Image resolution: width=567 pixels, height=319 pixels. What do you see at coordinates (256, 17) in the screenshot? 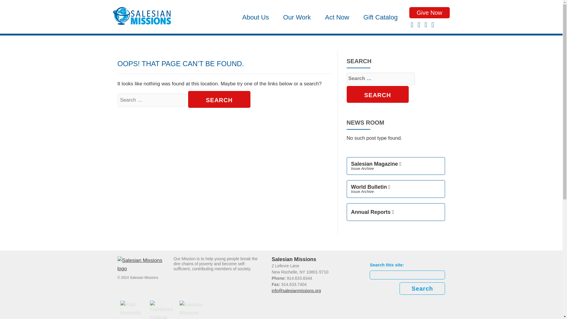
I see `About Us` at bounding box center [256, 17].